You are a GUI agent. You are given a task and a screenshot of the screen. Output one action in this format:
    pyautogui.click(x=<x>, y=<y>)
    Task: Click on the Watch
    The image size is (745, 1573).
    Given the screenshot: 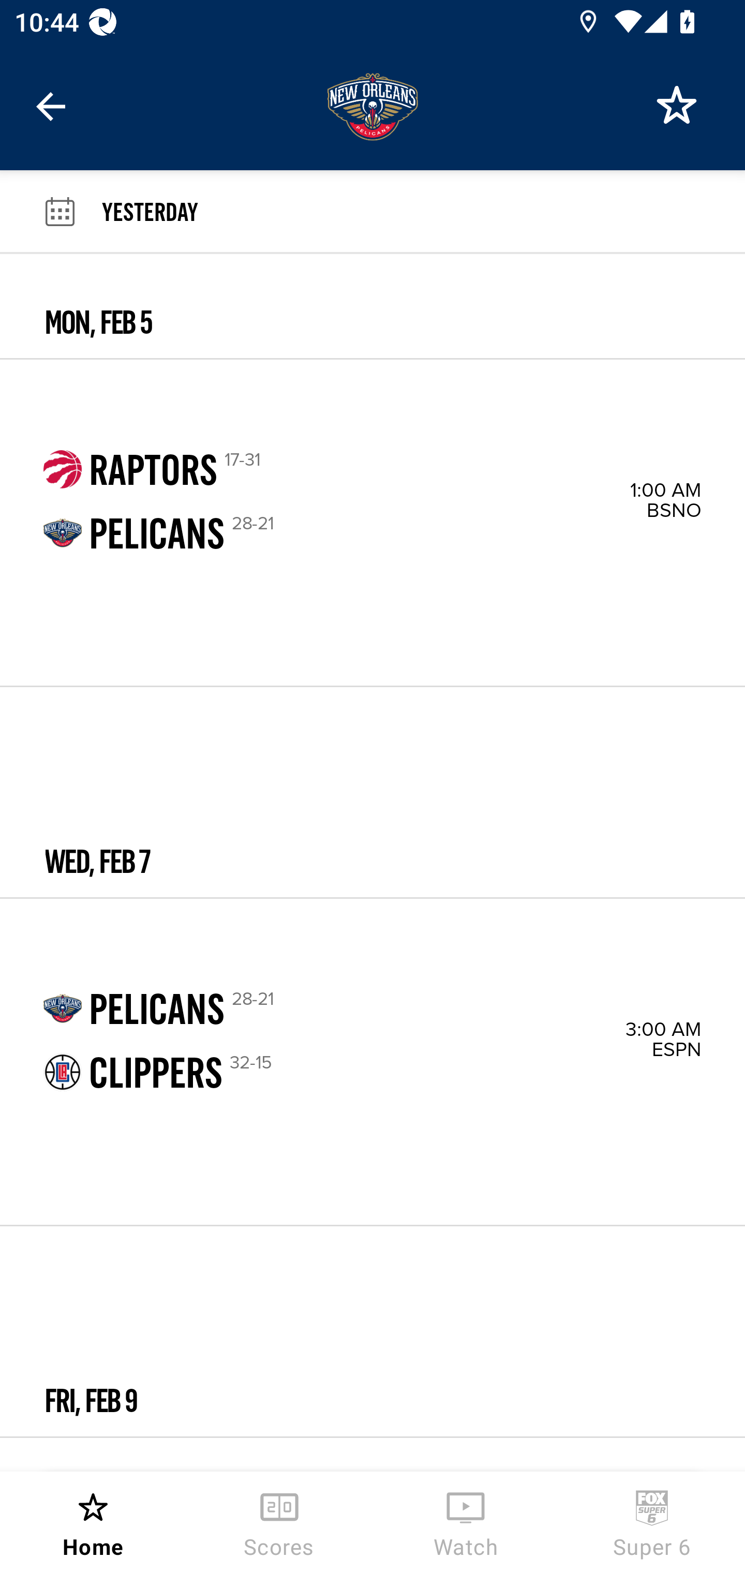 What is the action you would take?
    pyautogui.click(x=466, y=1522)
    